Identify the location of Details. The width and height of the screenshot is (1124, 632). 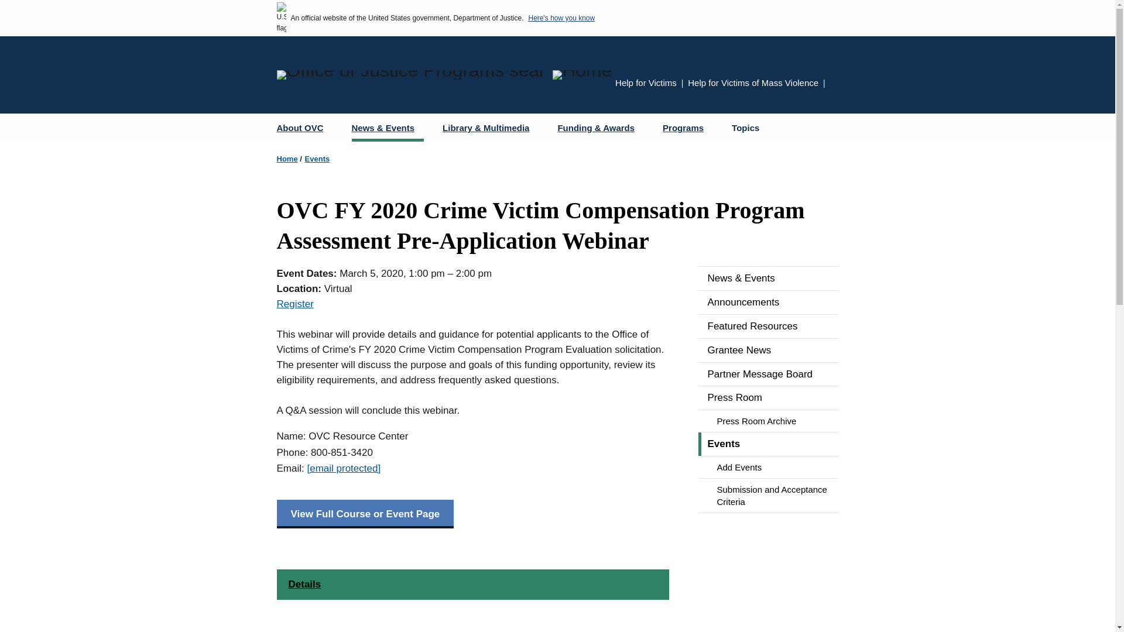
(472, 584).